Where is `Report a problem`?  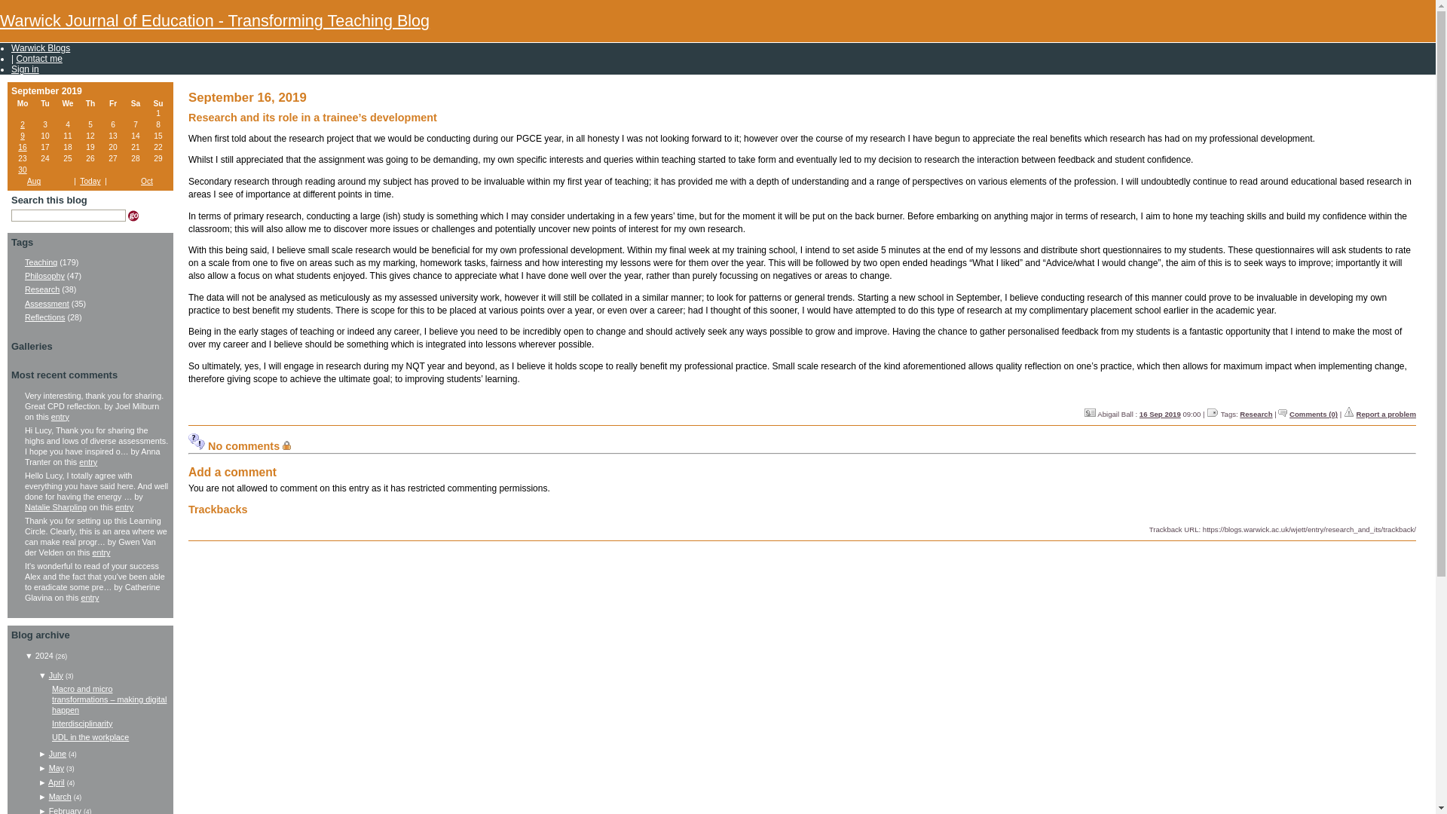
Report a problem is located at coordinates (1387, 415).